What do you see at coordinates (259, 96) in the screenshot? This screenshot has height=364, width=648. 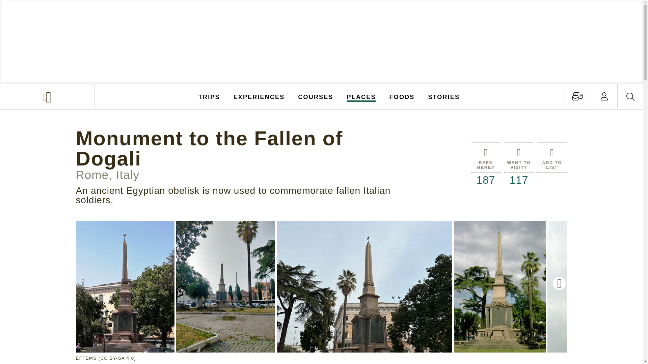 I see `EXPERIENCES` at bounding box center [259, 96].